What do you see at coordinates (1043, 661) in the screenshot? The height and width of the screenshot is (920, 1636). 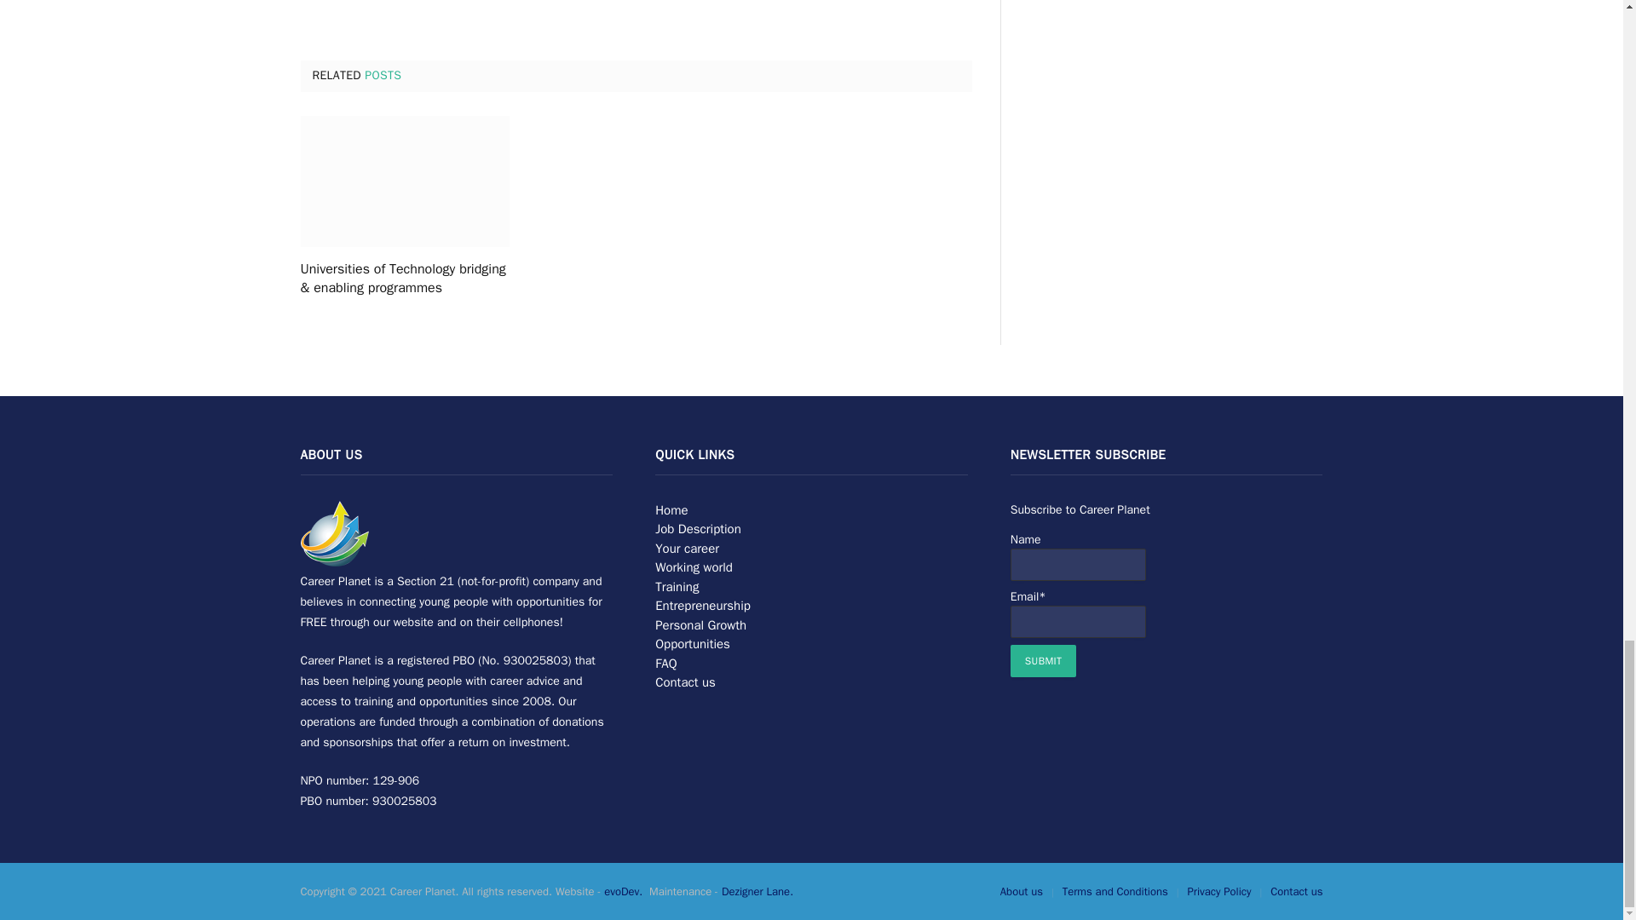 I see `Submit` at bounding box center [1043, 661].